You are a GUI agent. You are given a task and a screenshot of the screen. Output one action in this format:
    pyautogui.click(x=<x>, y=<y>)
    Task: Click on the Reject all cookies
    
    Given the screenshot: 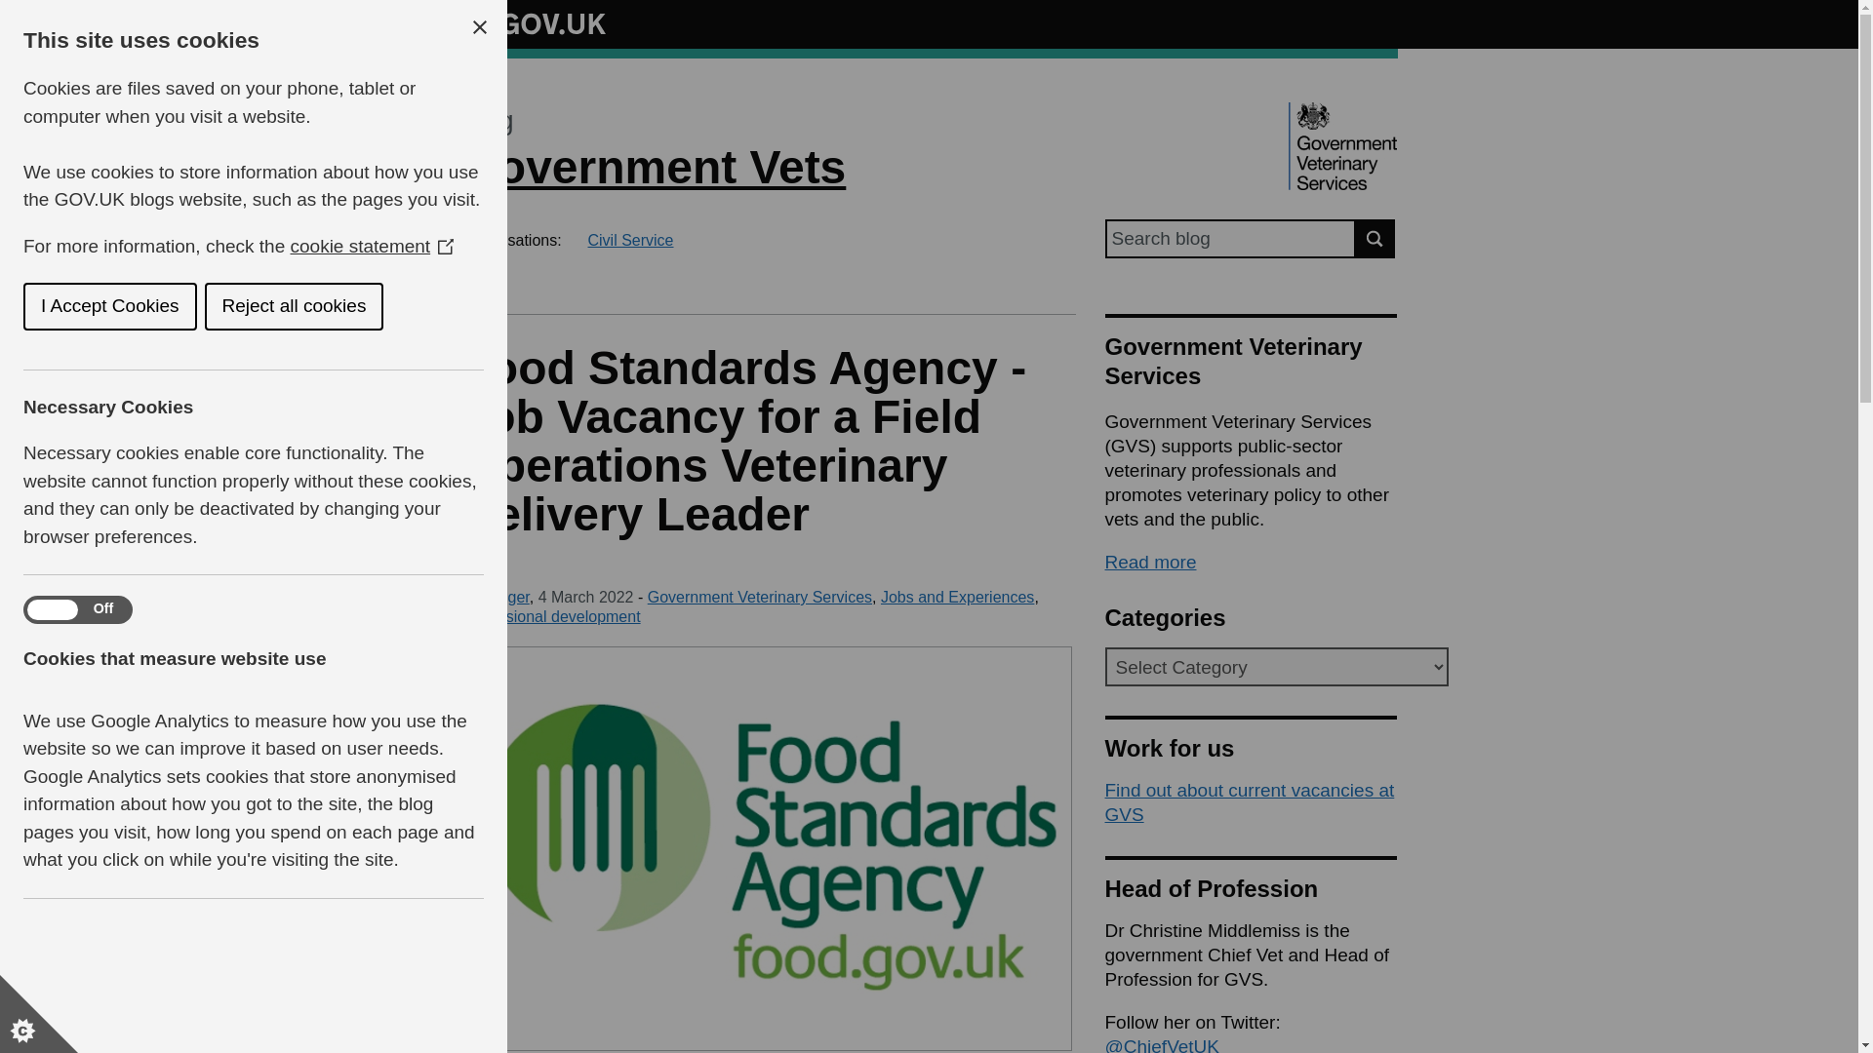 What is the action you would take?
    pyautogui.click(x=64, y=306)
    